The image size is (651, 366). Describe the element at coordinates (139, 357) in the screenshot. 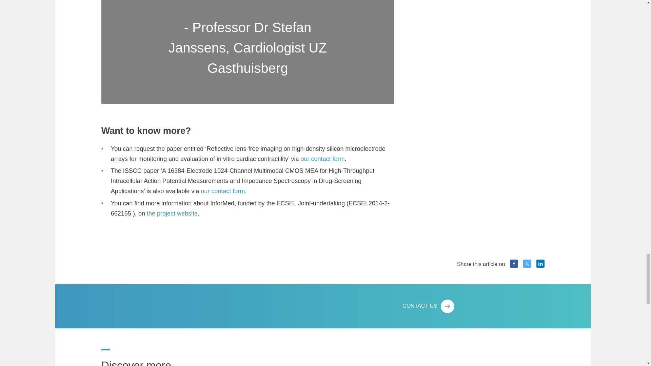

I see `Discover more` at that location.